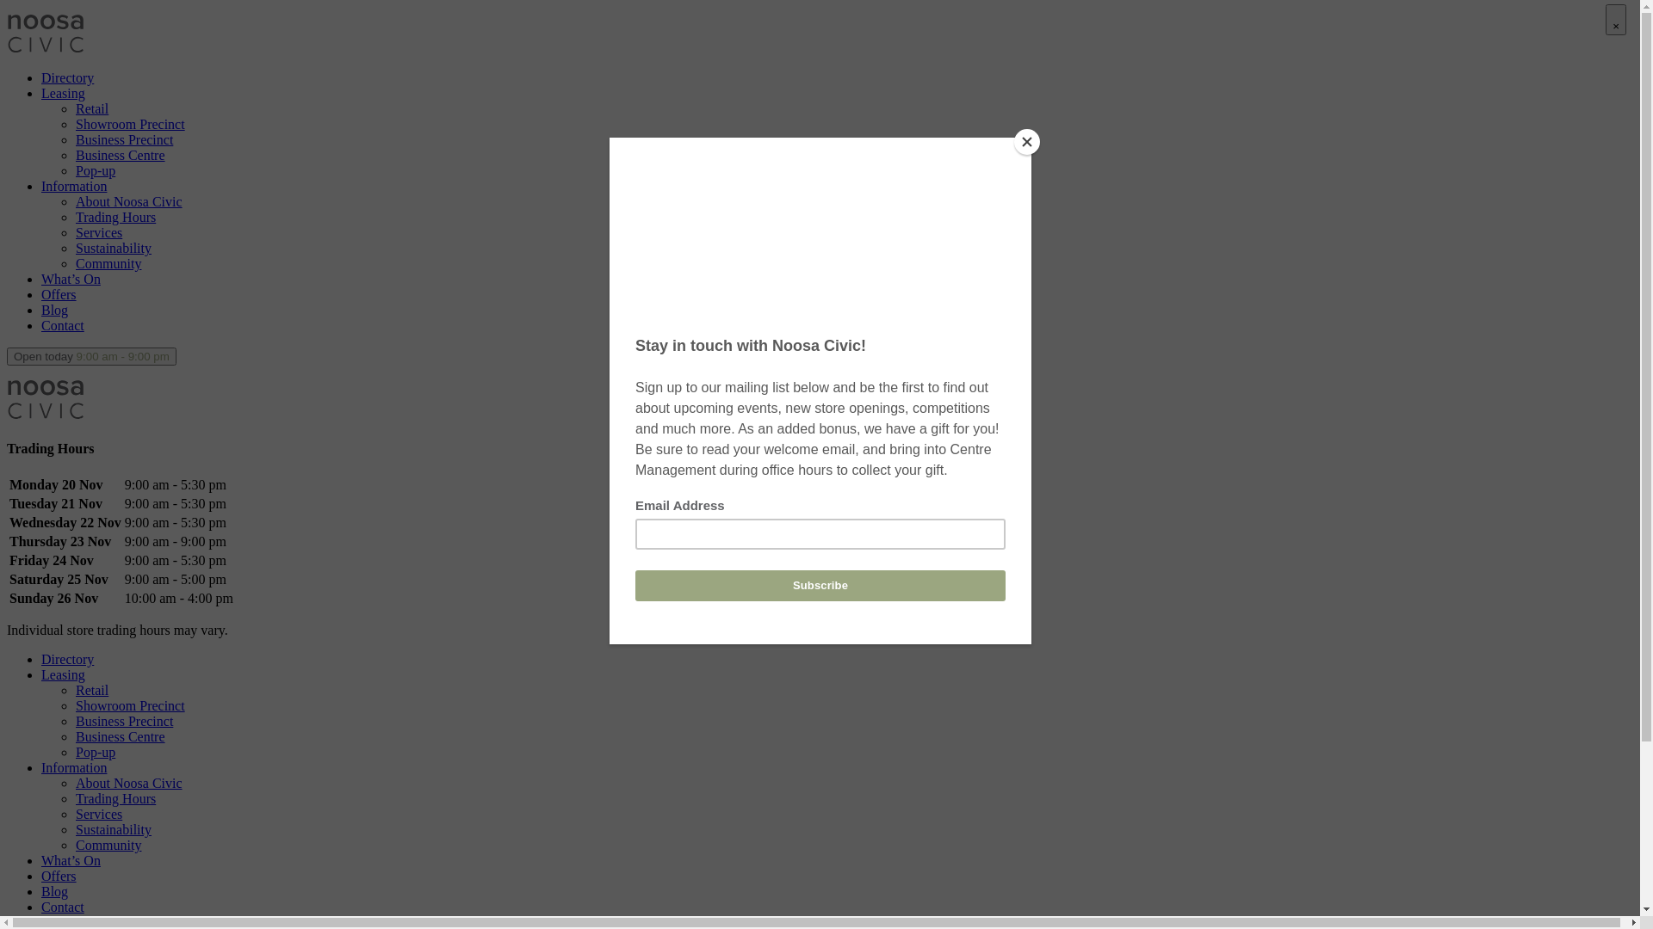 The width and height of the screenshot is (1653, 929). Describe the element at coordinates (63, 907) in the screenshot. I see `Contact` at that location.